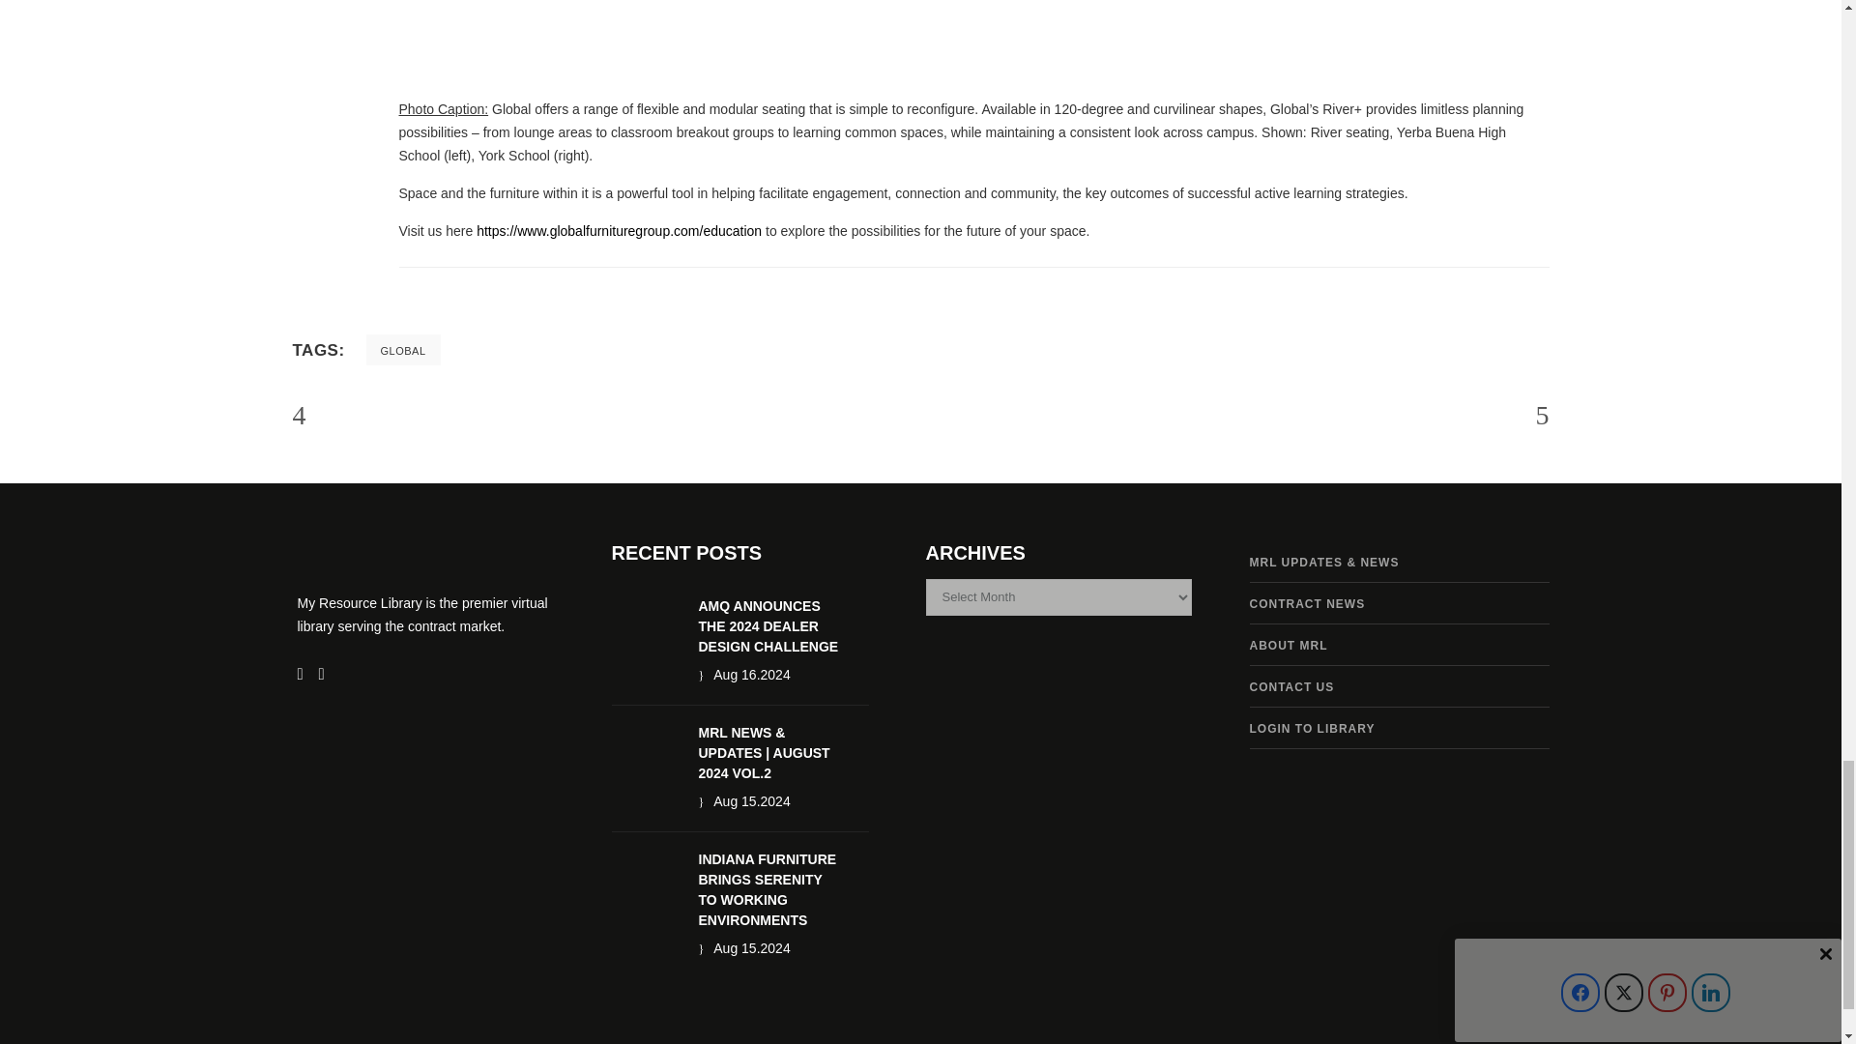 The height and width of the screenshot is (1044, 1856). Describe the element at coordinates (1312, 729) in the screenshot. I see `LOGIN TO LIBRARY` at that location.